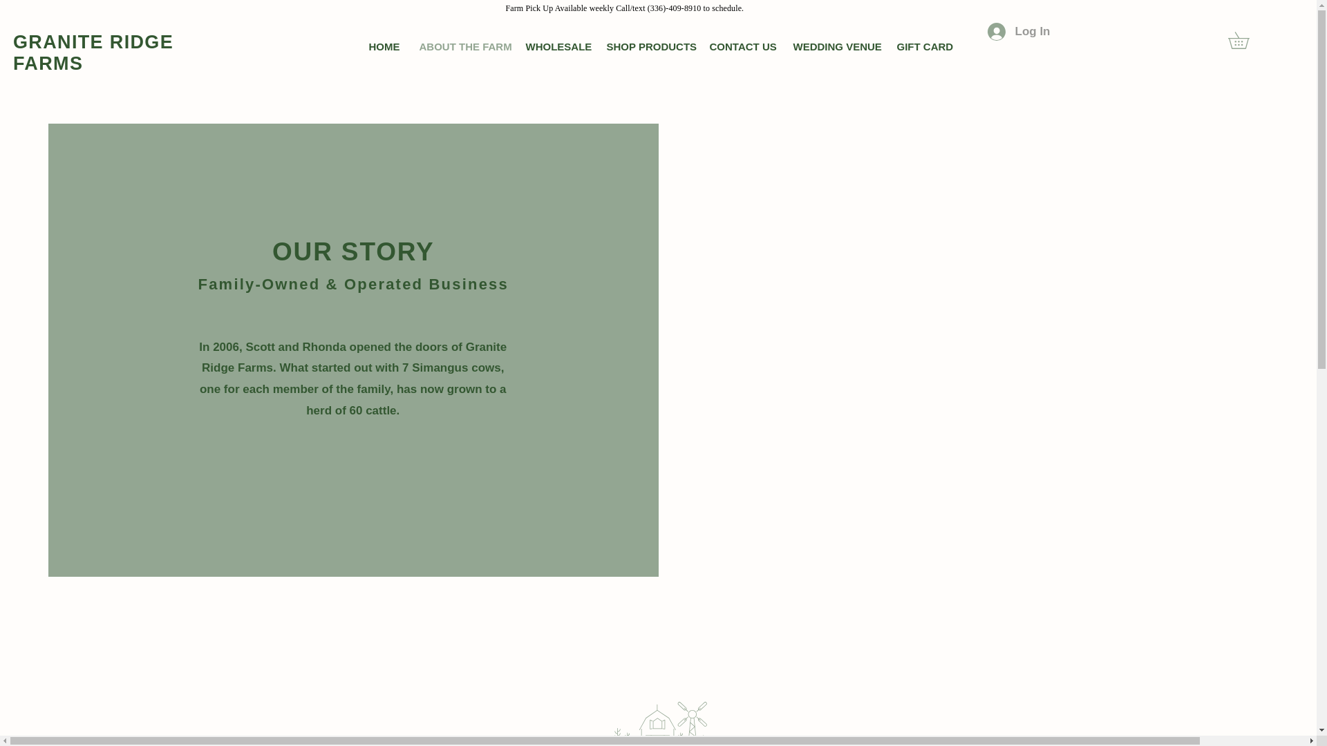  Describe the element at coordinates (556, 46) in the screenshot. I see `WHOLESALE` at that location.